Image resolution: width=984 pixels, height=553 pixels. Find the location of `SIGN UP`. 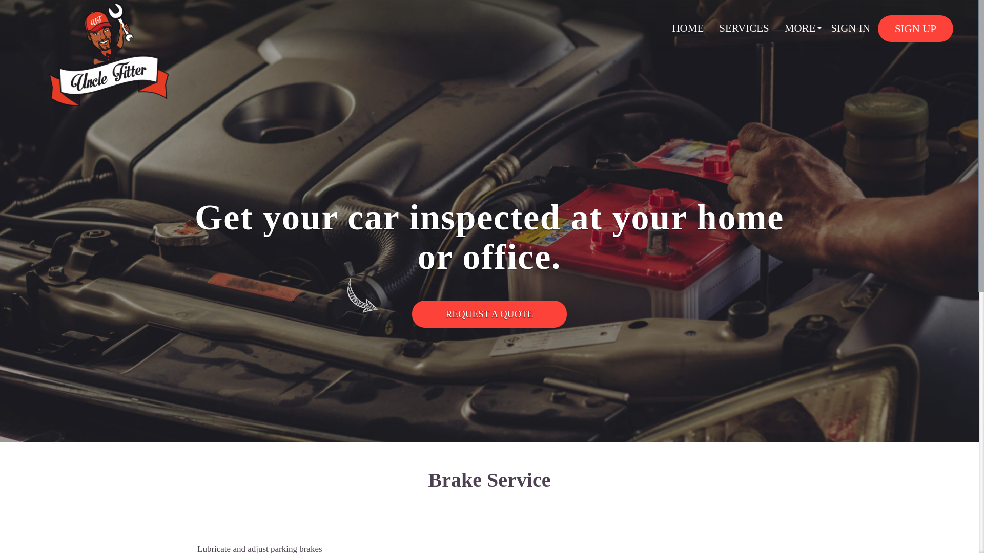

SIGN UP is located at coordinates (915, 29).